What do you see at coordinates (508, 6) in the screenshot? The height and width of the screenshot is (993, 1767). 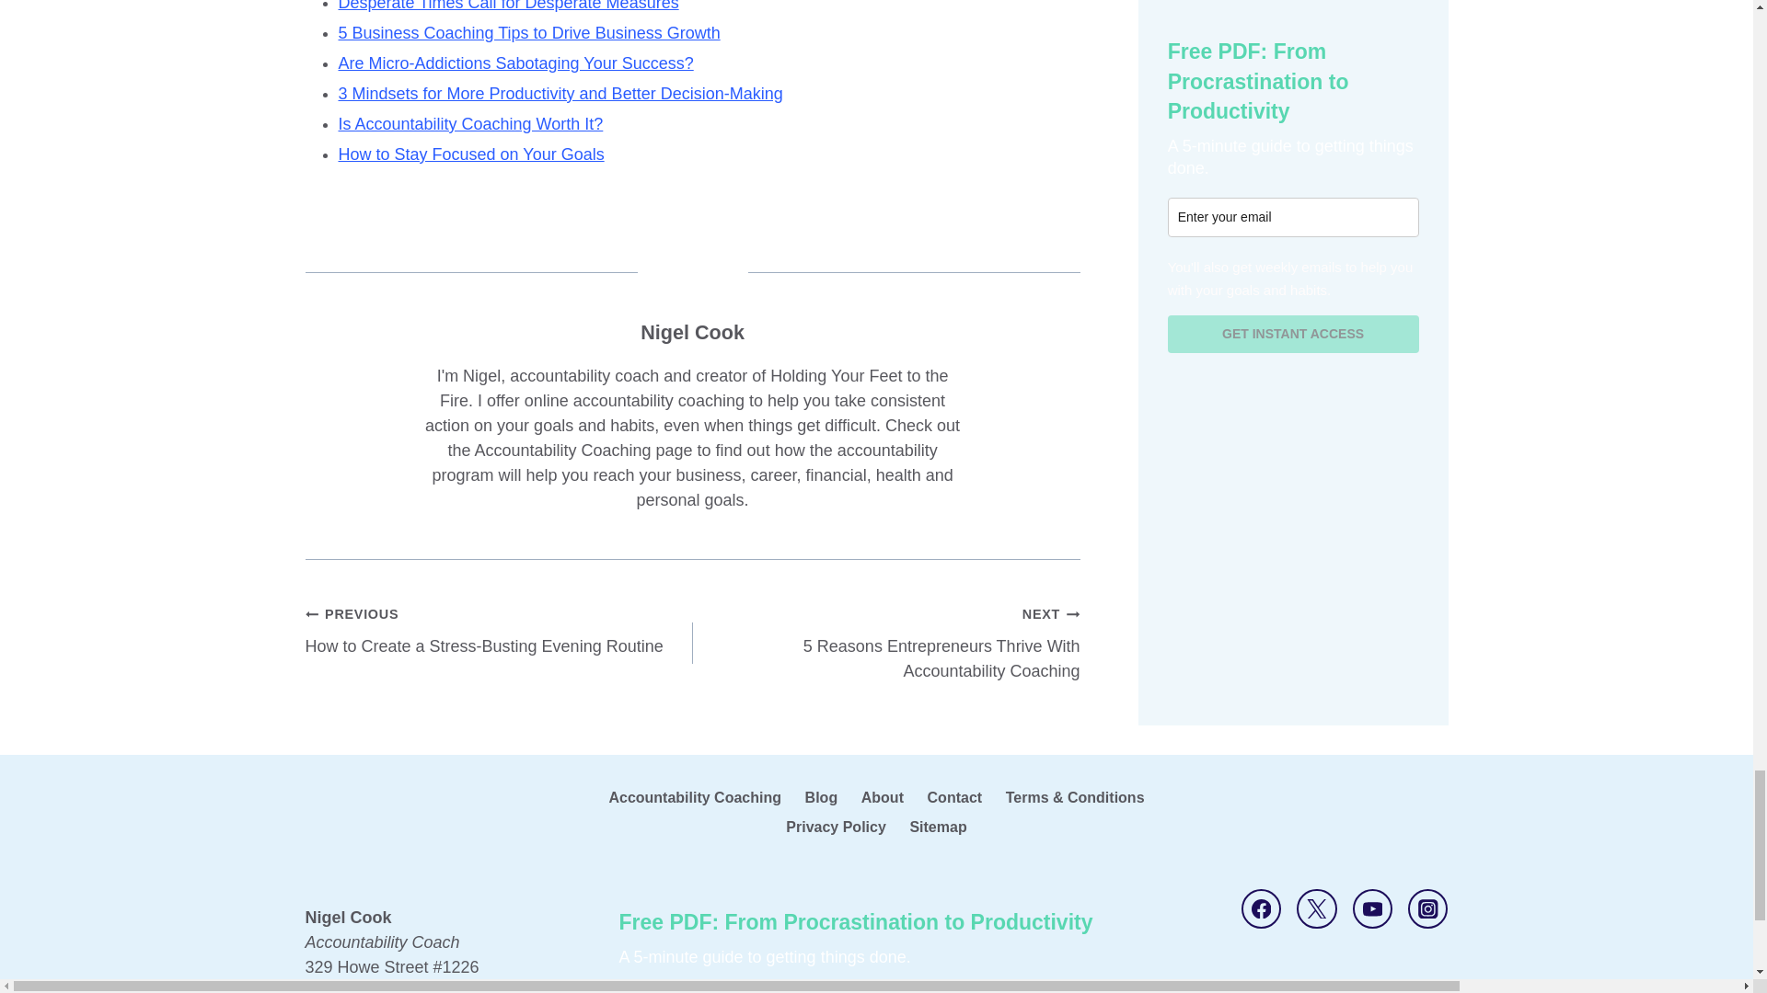 I see `Desperate Times Call for Desperate Measures` at bounding box center [508, 6].